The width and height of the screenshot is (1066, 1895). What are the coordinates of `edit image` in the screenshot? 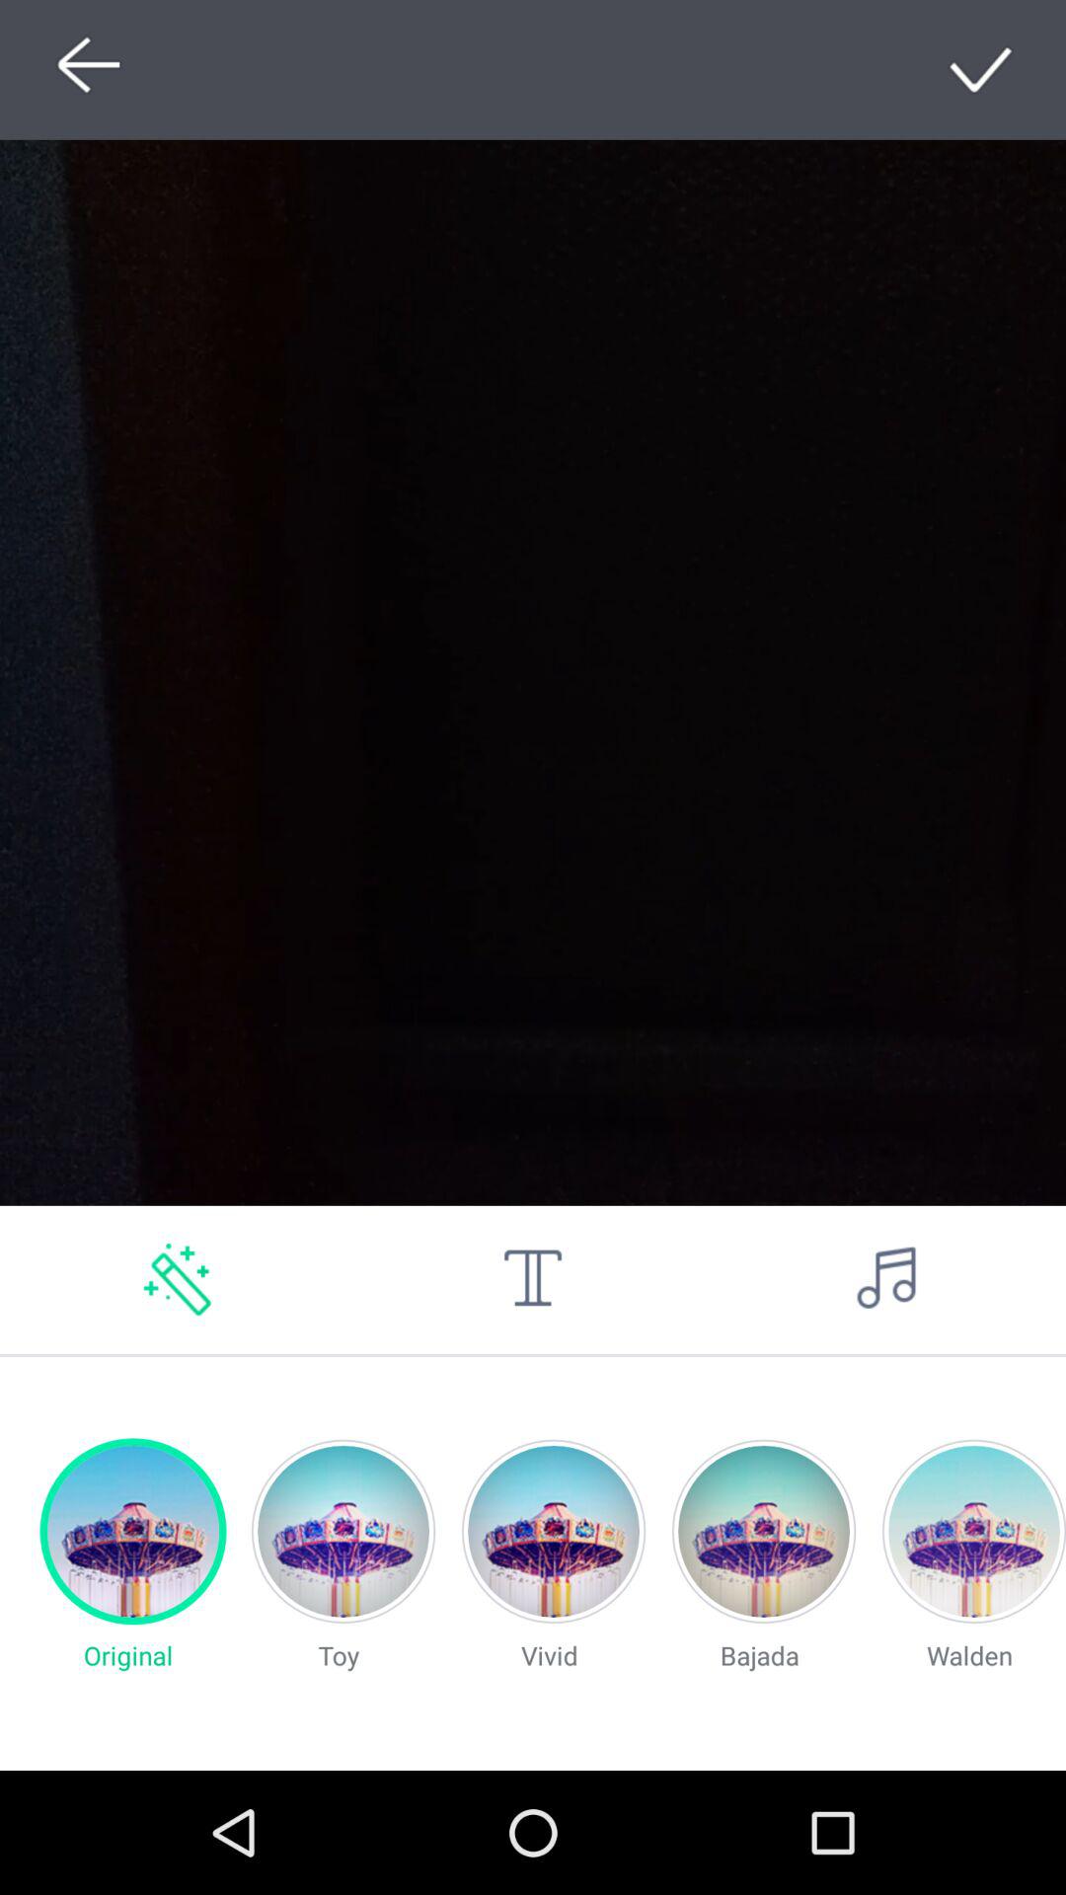 It's located at (178, 1279).